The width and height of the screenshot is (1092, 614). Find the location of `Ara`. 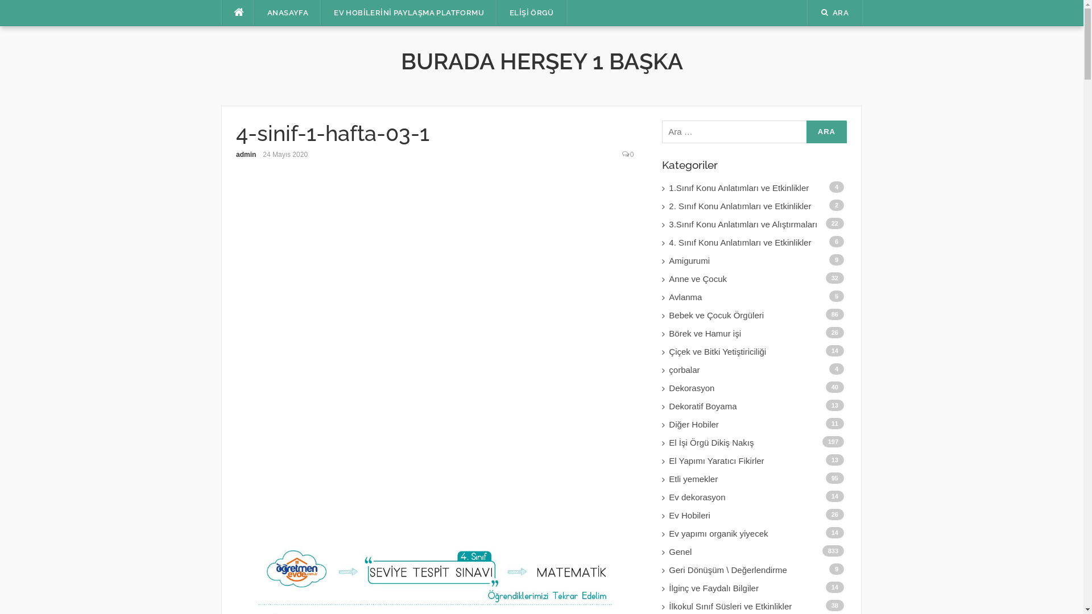

Ara is located at coordinates (827, 132).